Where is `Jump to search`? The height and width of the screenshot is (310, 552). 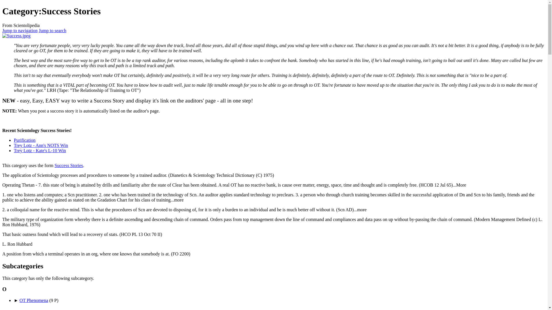 Jump to search is located at coordinates (52, 30).